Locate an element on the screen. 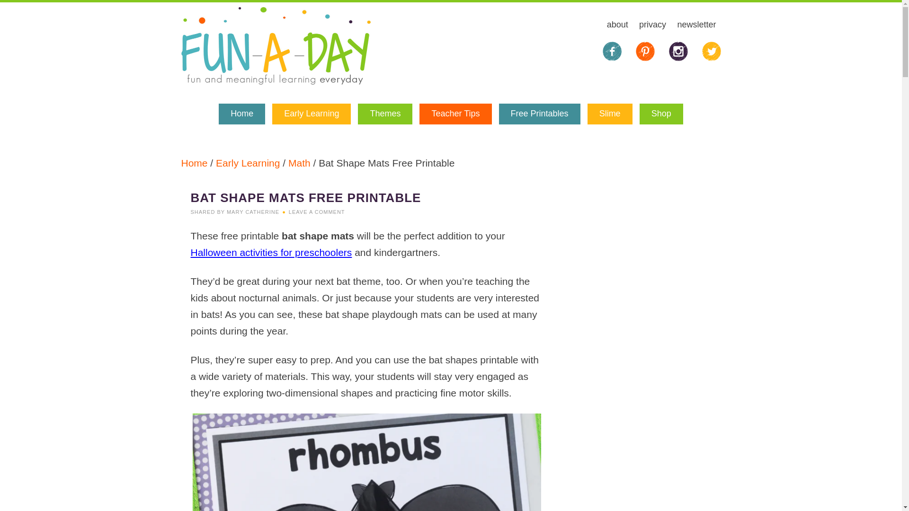 This screenshot has height=511, width=909. FUN-A-DAY! is located at coordinates (276, 46).